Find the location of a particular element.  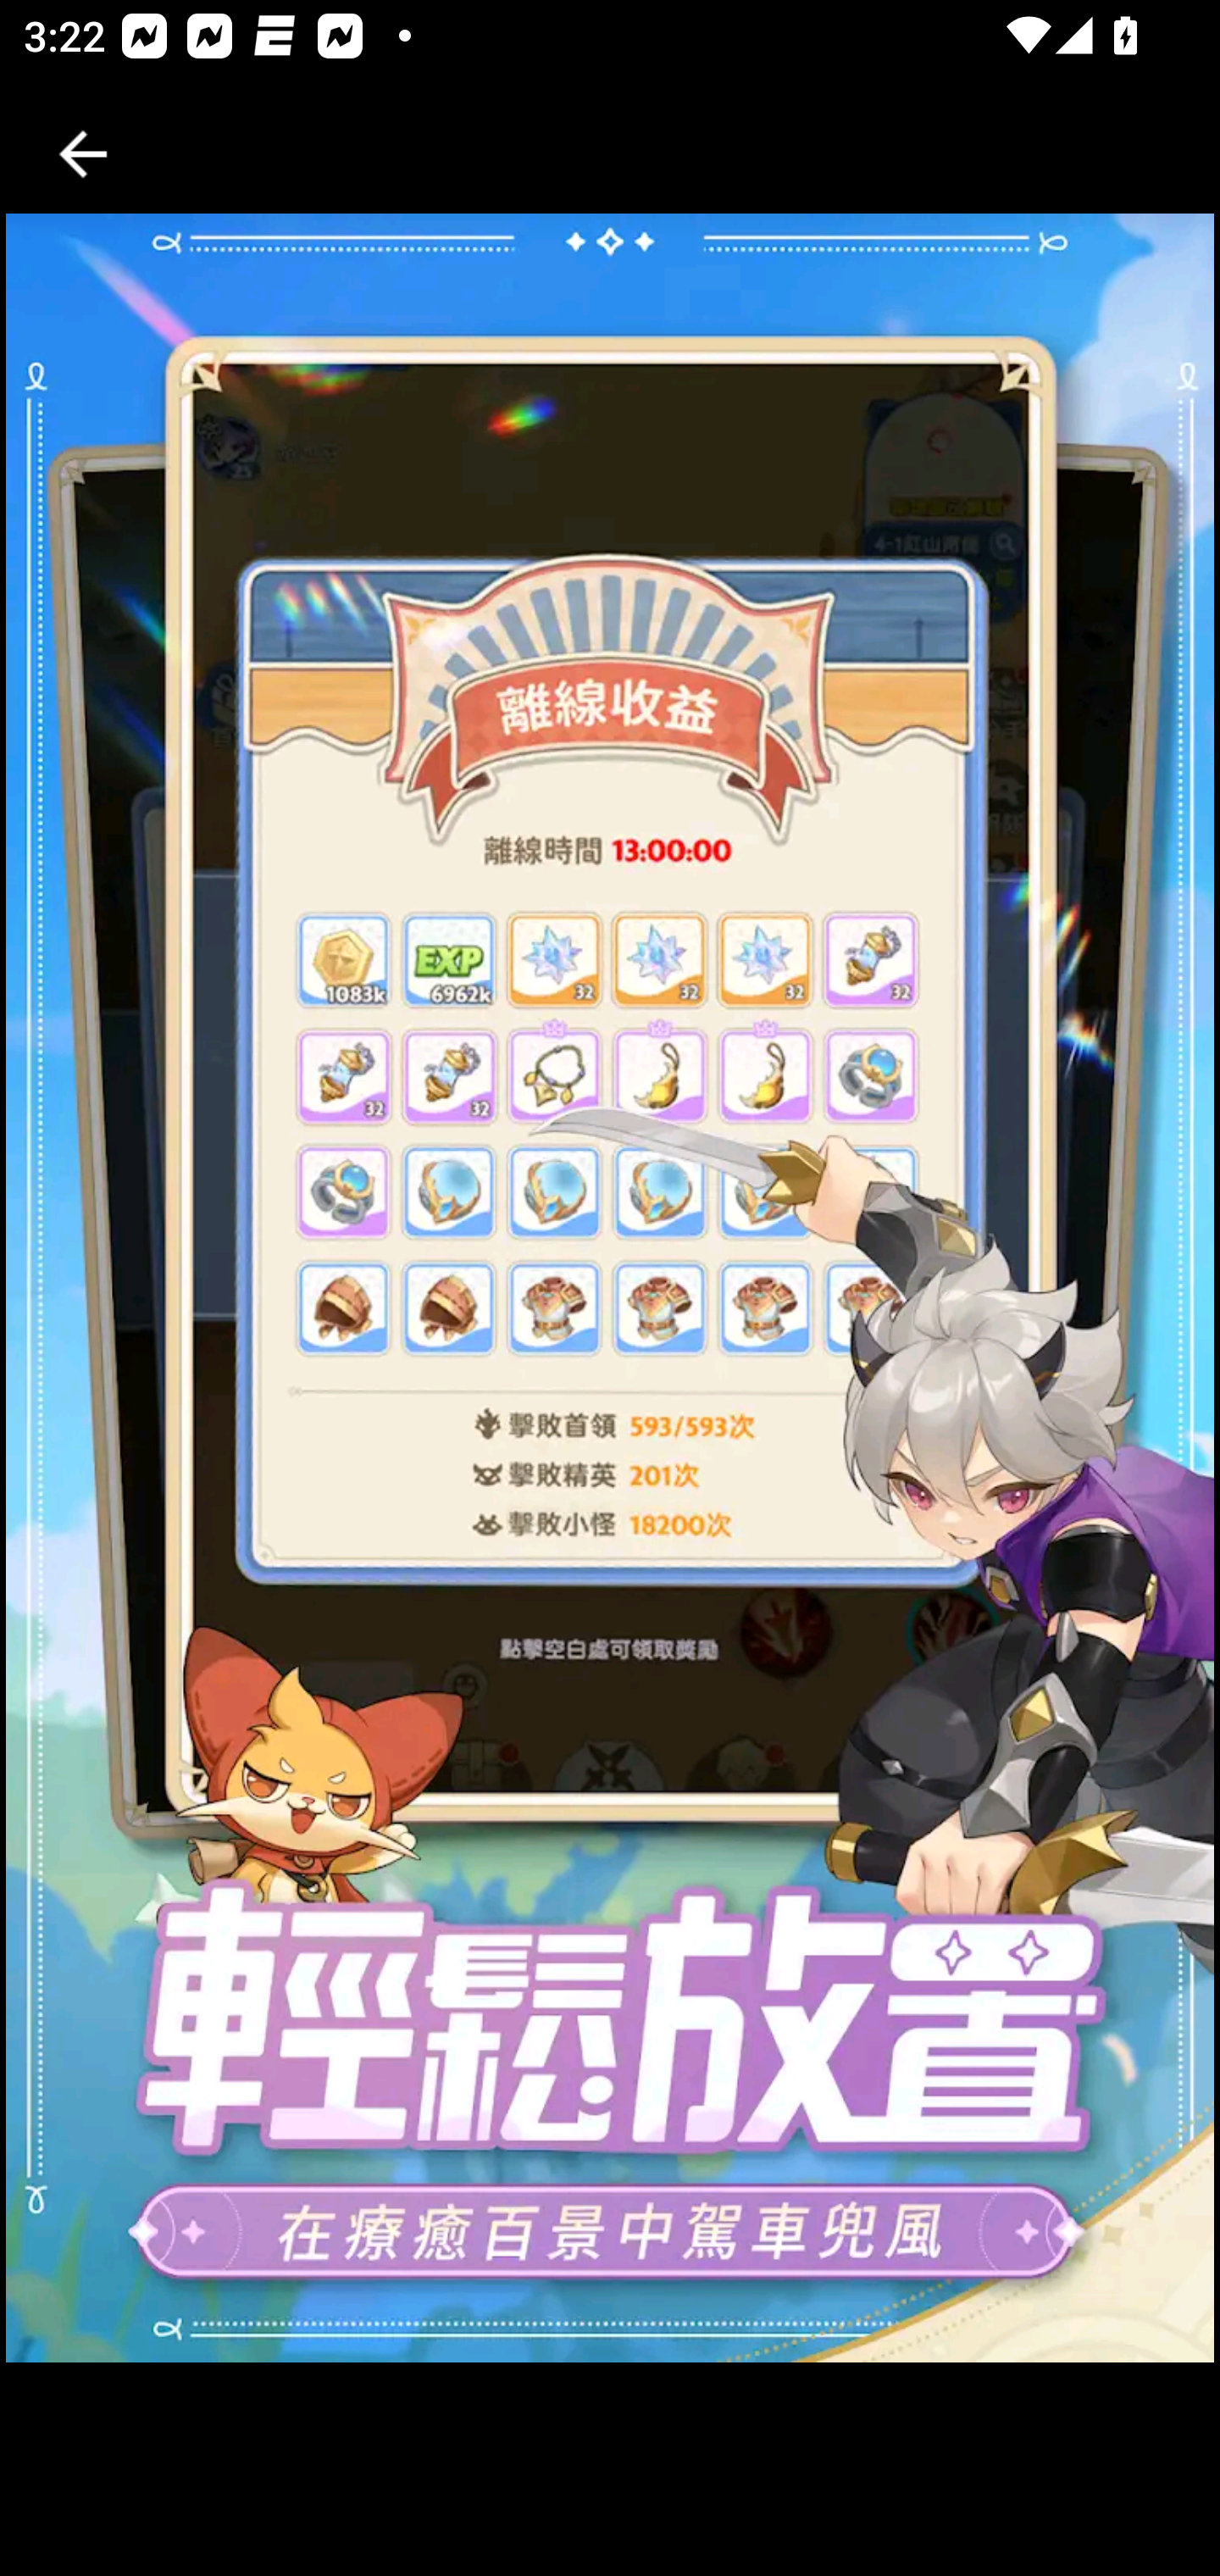

Back is located at coordinates (83, 154).